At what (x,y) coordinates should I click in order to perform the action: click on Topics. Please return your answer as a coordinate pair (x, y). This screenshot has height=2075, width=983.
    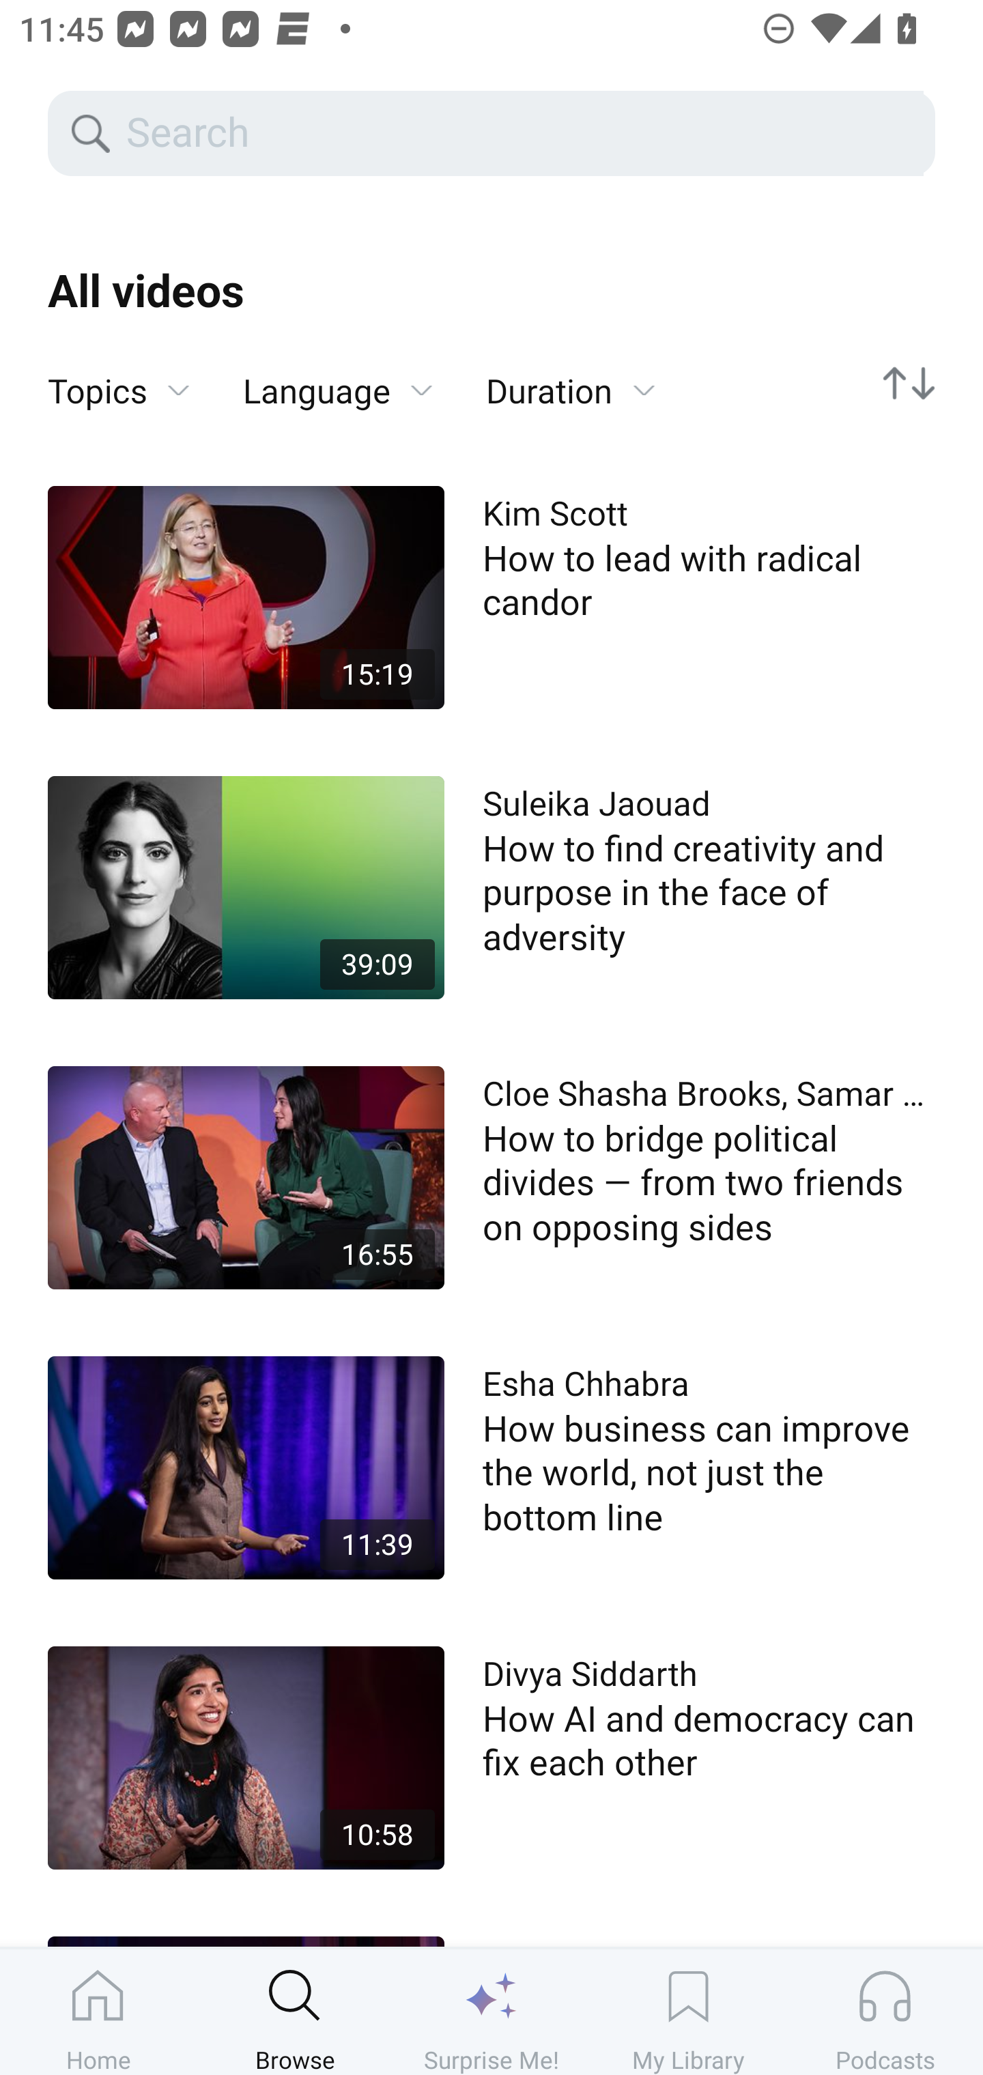
    Looking at the image, I should click on (119, 391).